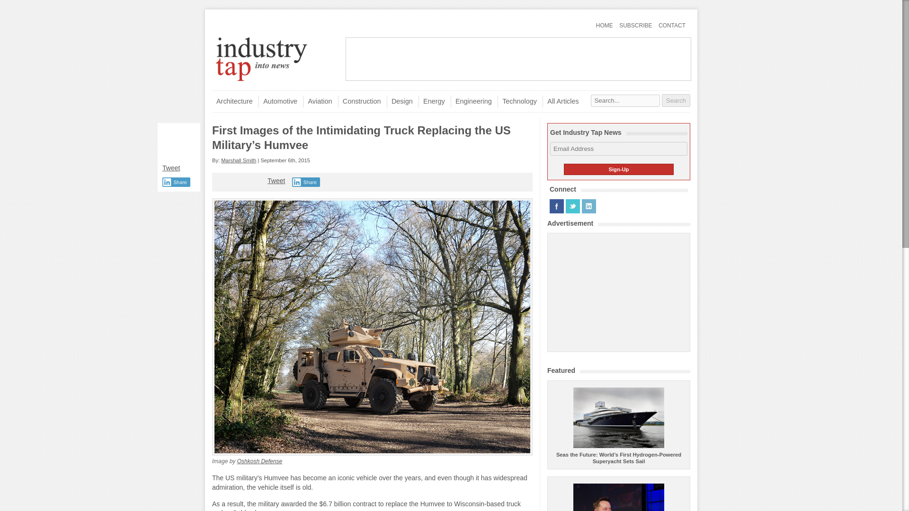 This screenshot has height=511, width=909. What do you see at coordinates (471, 101) in the screenshot?
I see `Engineering` at bounding box center [471, 101].